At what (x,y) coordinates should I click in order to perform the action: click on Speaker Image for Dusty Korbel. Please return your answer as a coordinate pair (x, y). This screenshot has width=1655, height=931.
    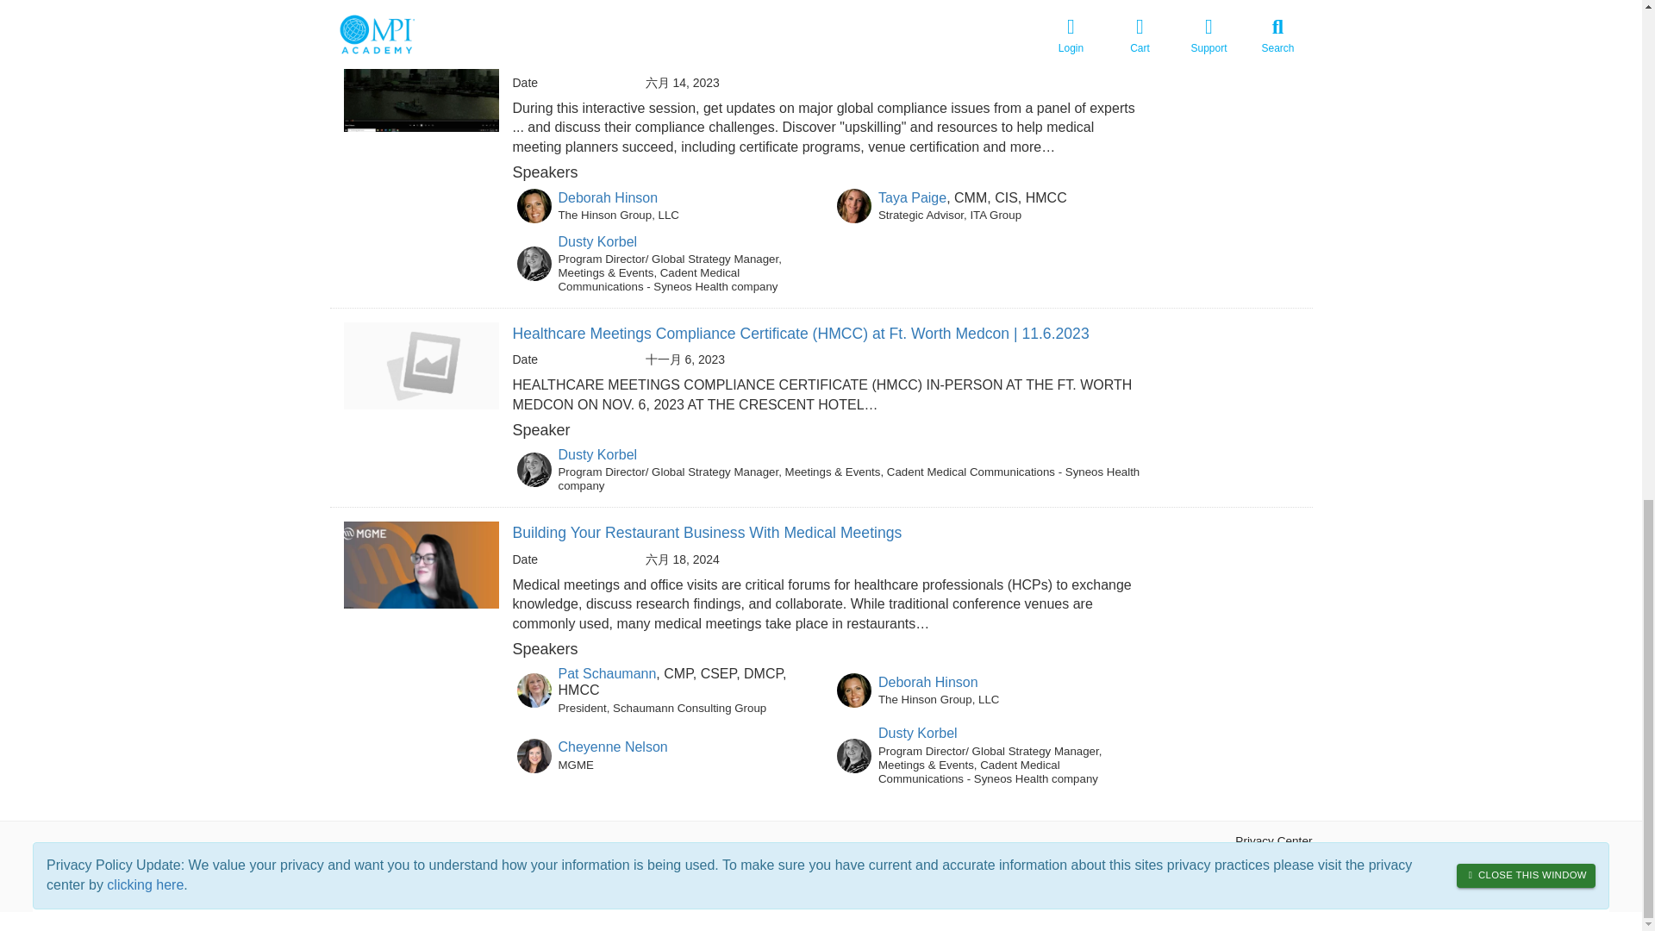
    Looking at the image, I should click on (854, 756).